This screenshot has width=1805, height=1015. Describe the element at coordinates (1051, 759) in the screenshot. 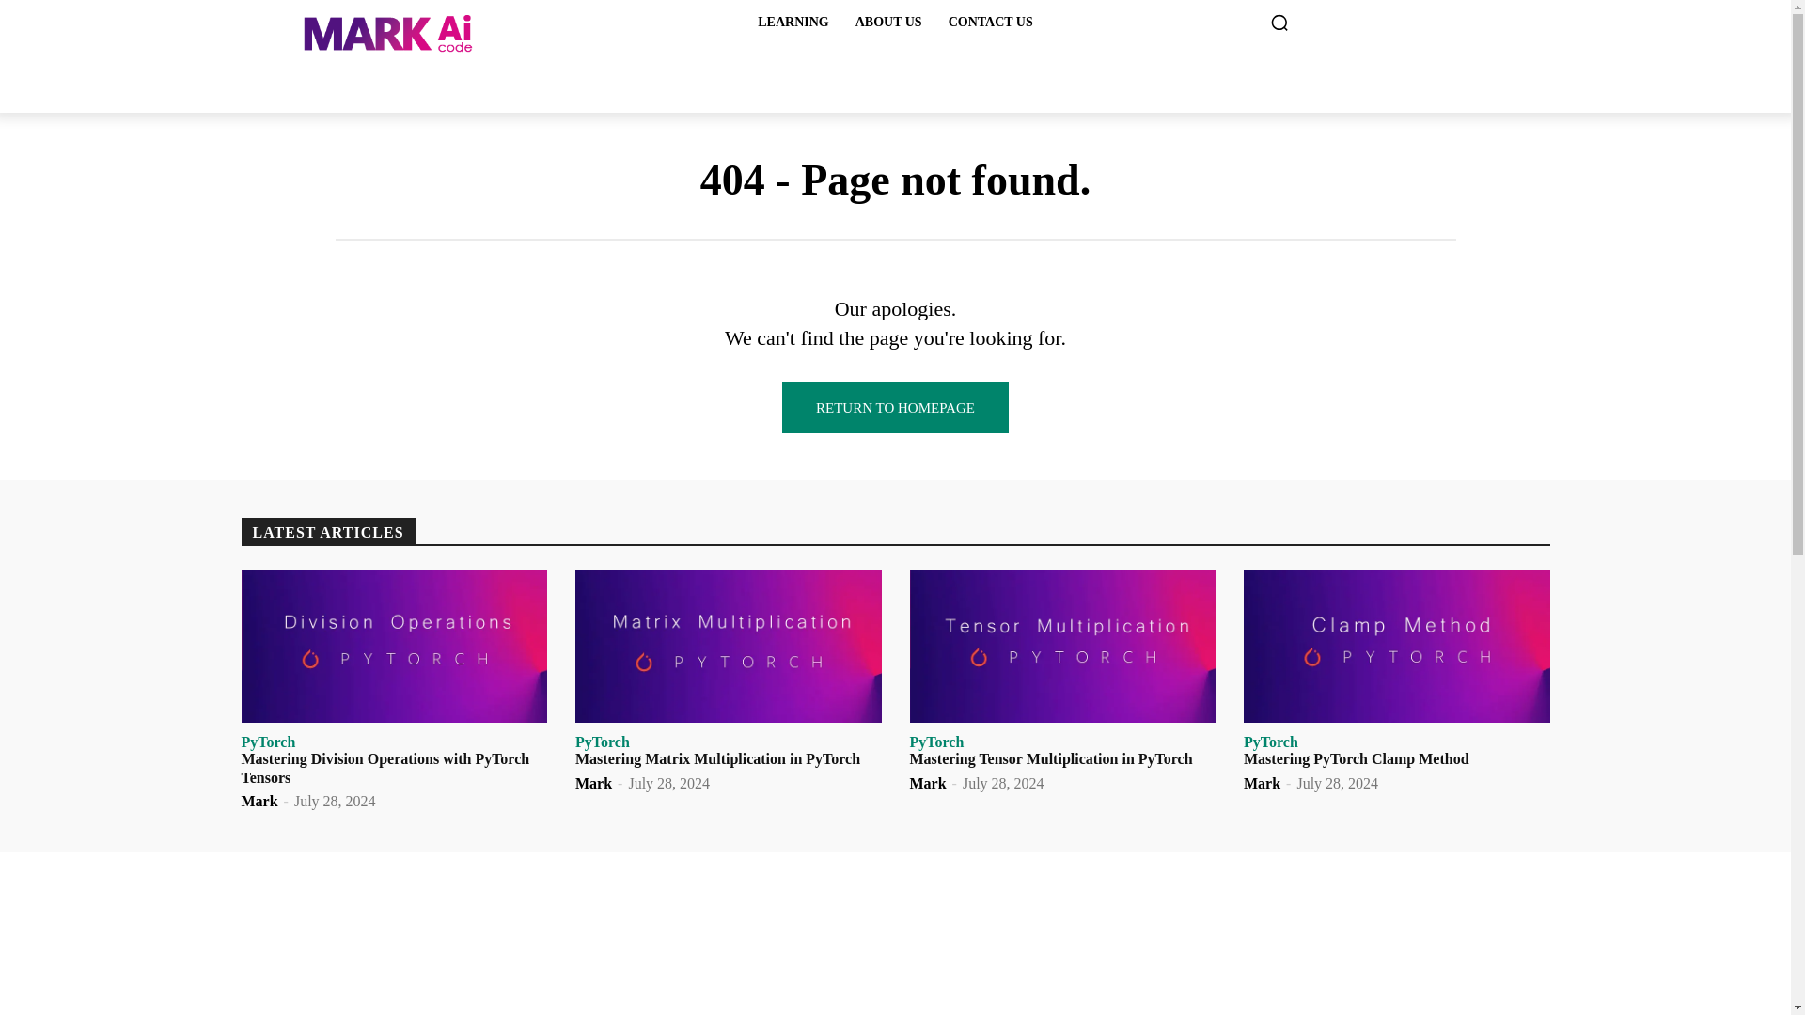

I see `Mastering Tensor Multiplication in PyTorch` at that location.